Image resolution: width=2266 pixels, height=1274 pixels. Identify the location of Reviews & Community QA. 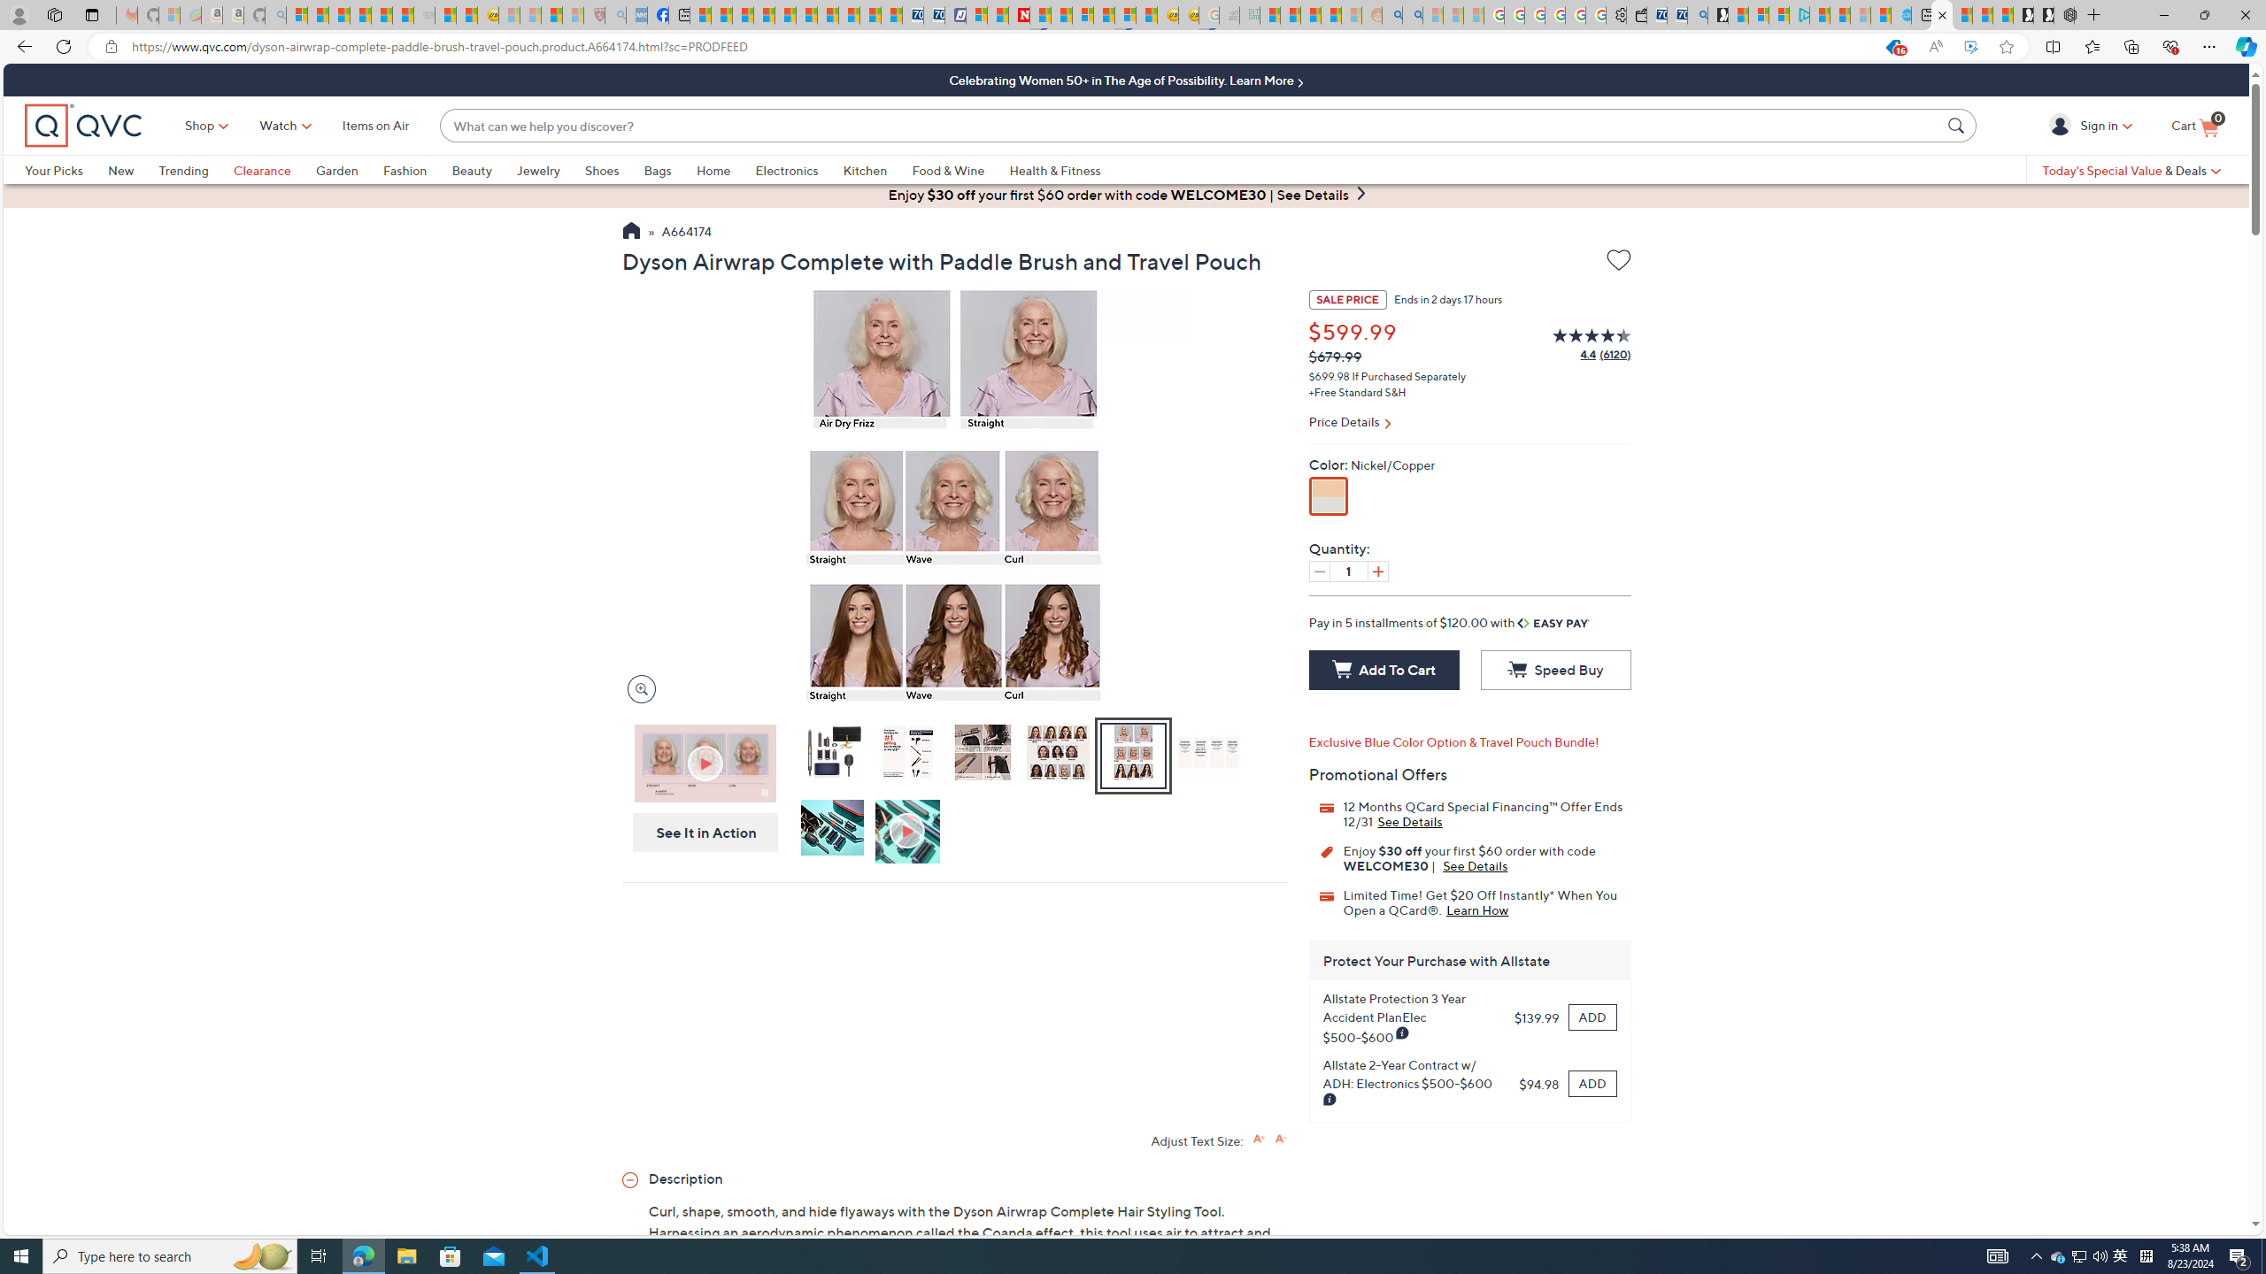
(1128, 4946).